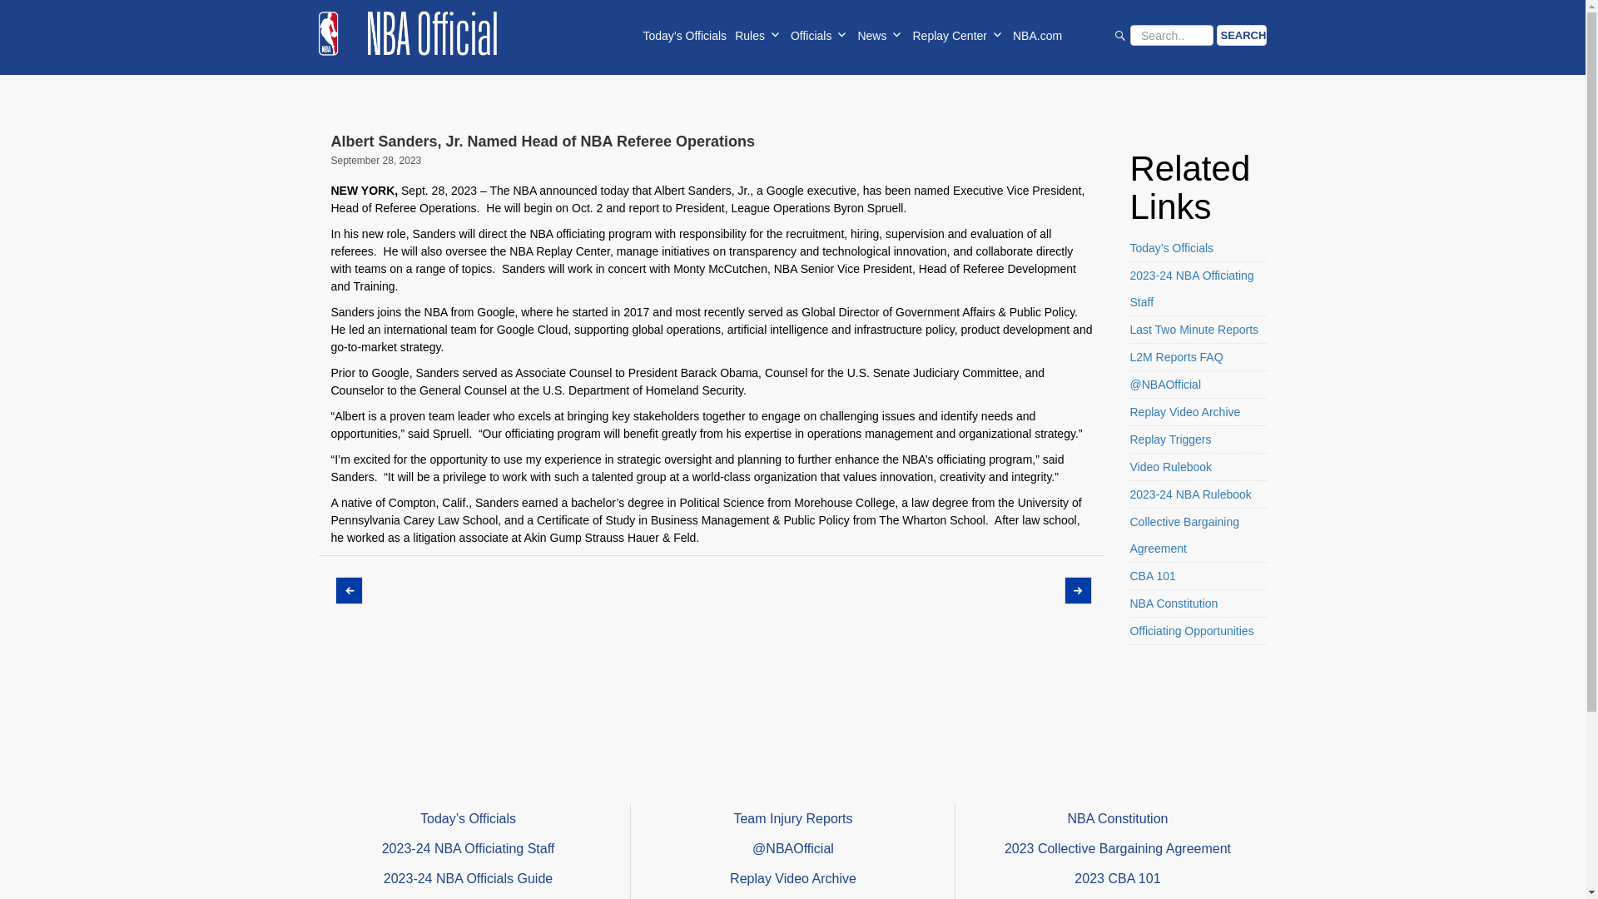  What do you see at coordinates (1198, 357) in the screenshot?
I see `L2M Reports FAQ` at bounding box center [1198, 357].